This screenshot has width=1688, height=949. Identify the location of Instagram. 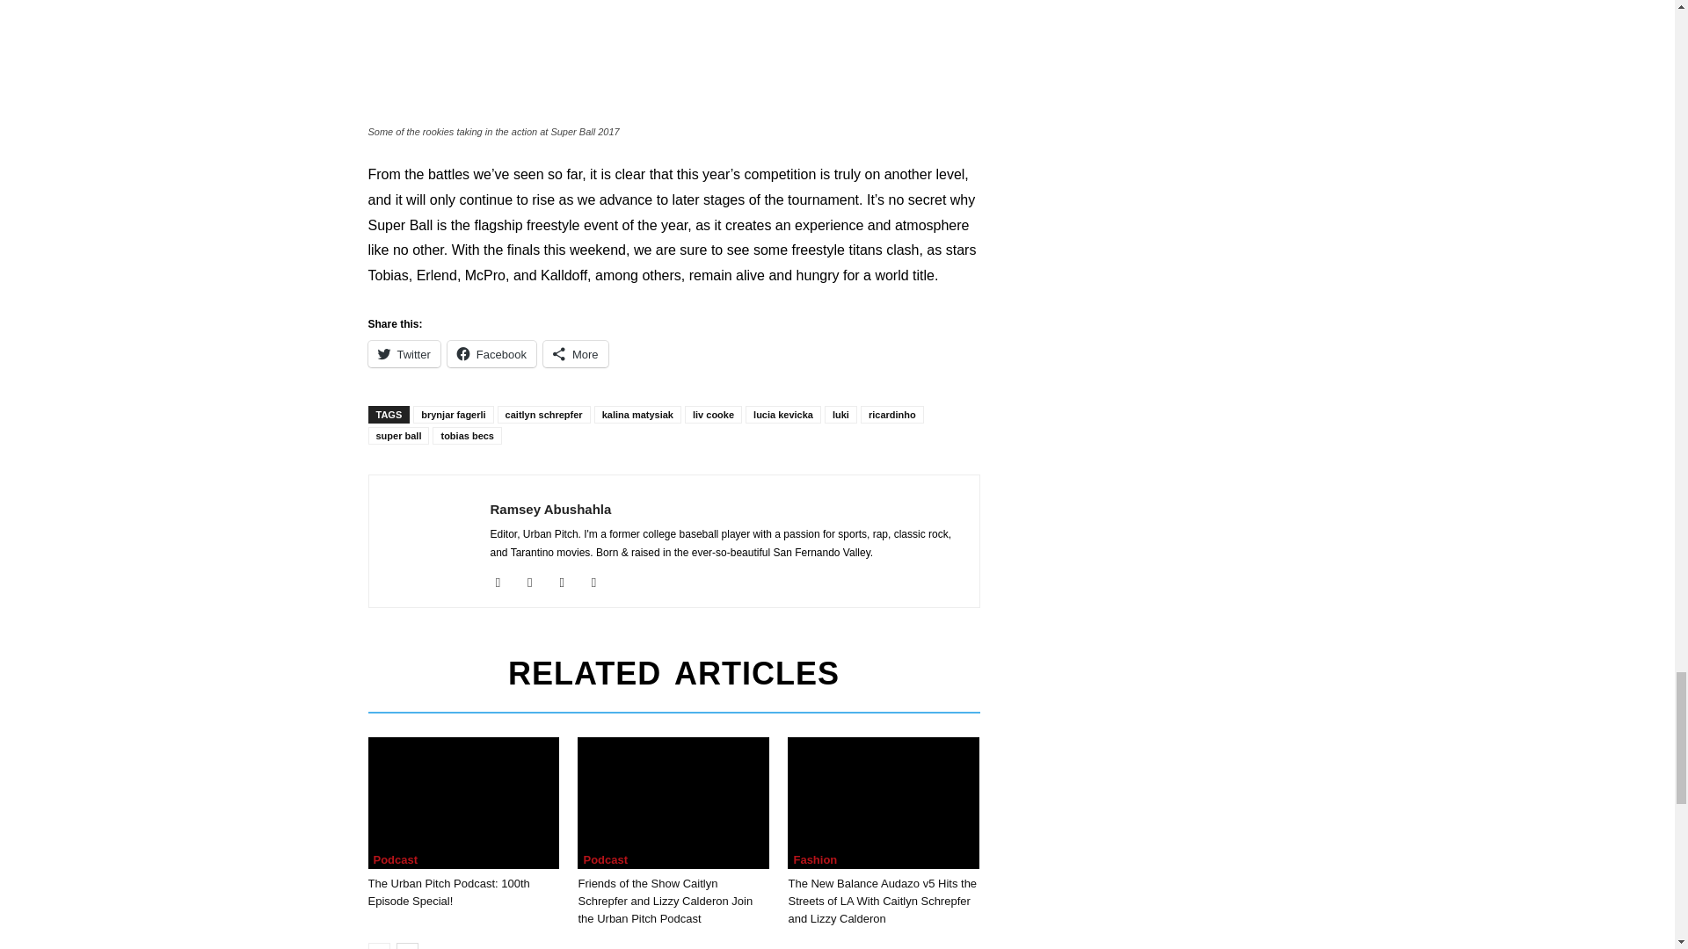
(536, 583).